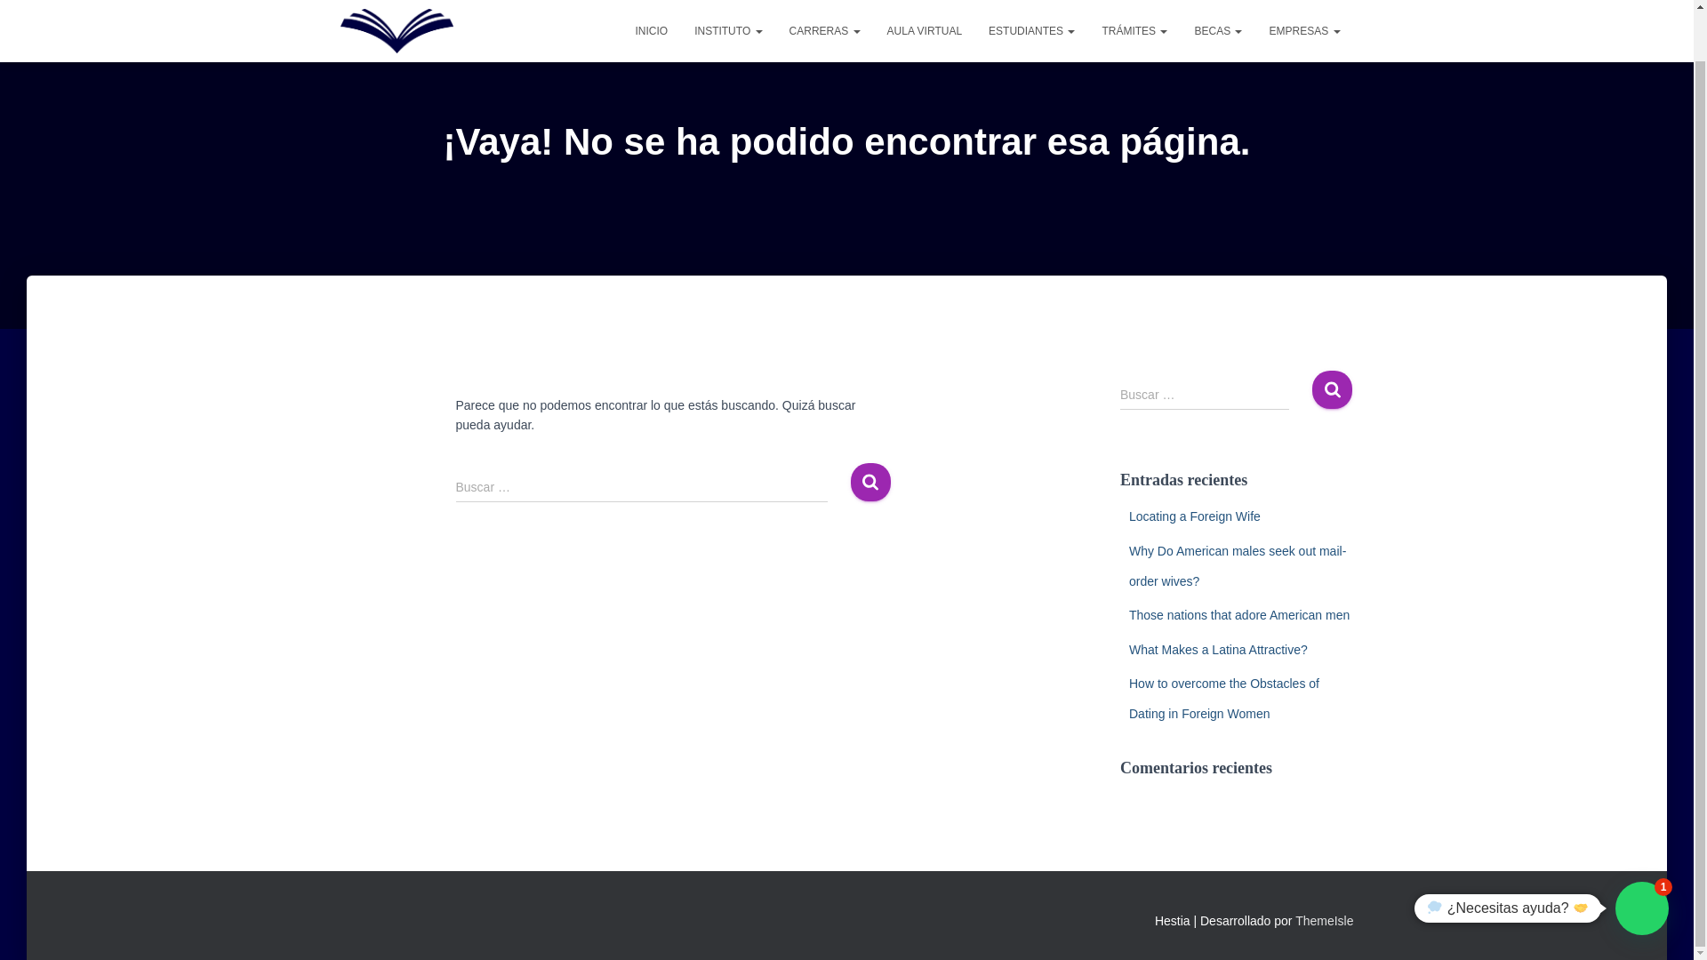 This screenshot has width=1707, height=960. Describe the element at coordinates (1332, 389) in the screenshot. I see `Buscar` at that location.